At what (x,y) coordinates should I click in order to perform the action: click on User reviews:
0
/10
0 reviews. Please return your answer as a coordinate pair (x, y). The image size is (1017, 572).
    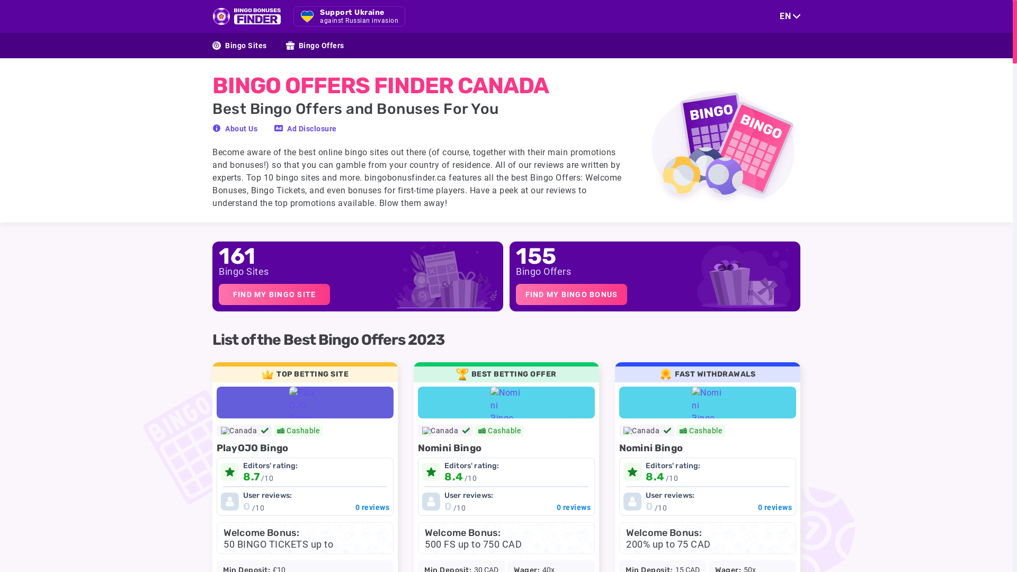
    Looking at the image, I should click on (708, 502).